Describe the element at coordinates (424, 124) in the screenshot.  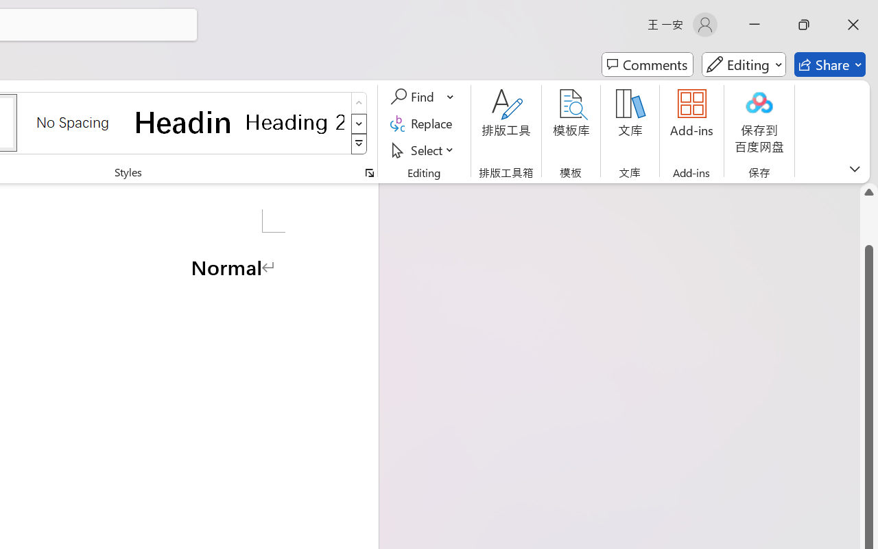
I see `Replace...` at that location.